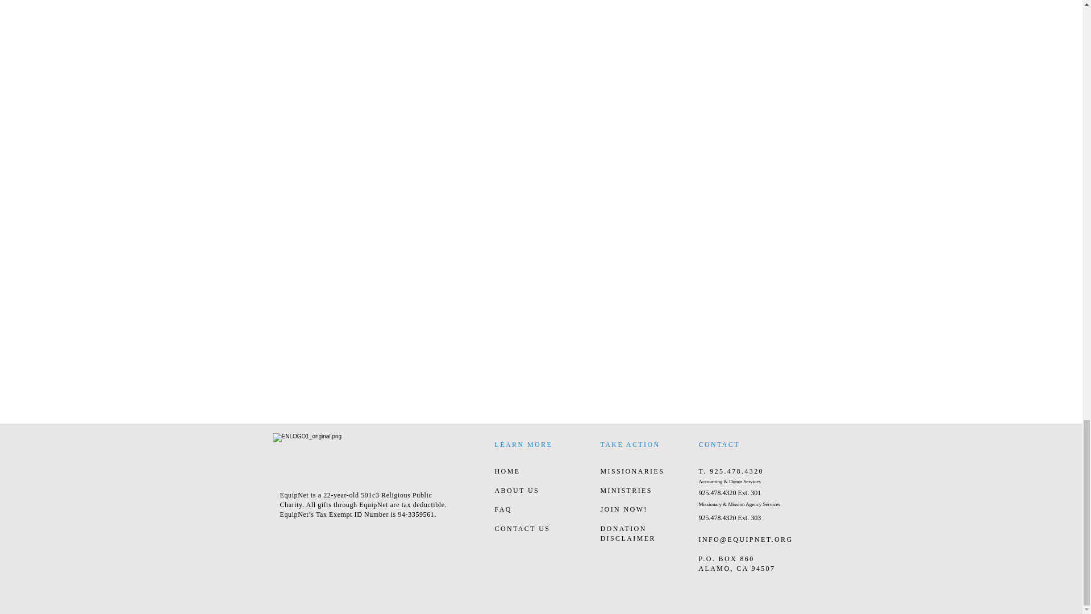 The width and height of the screenshot is (1091, 614). Describe the element at coordinates (502, 509) in the screenshot. I see `FAQ` at that location.